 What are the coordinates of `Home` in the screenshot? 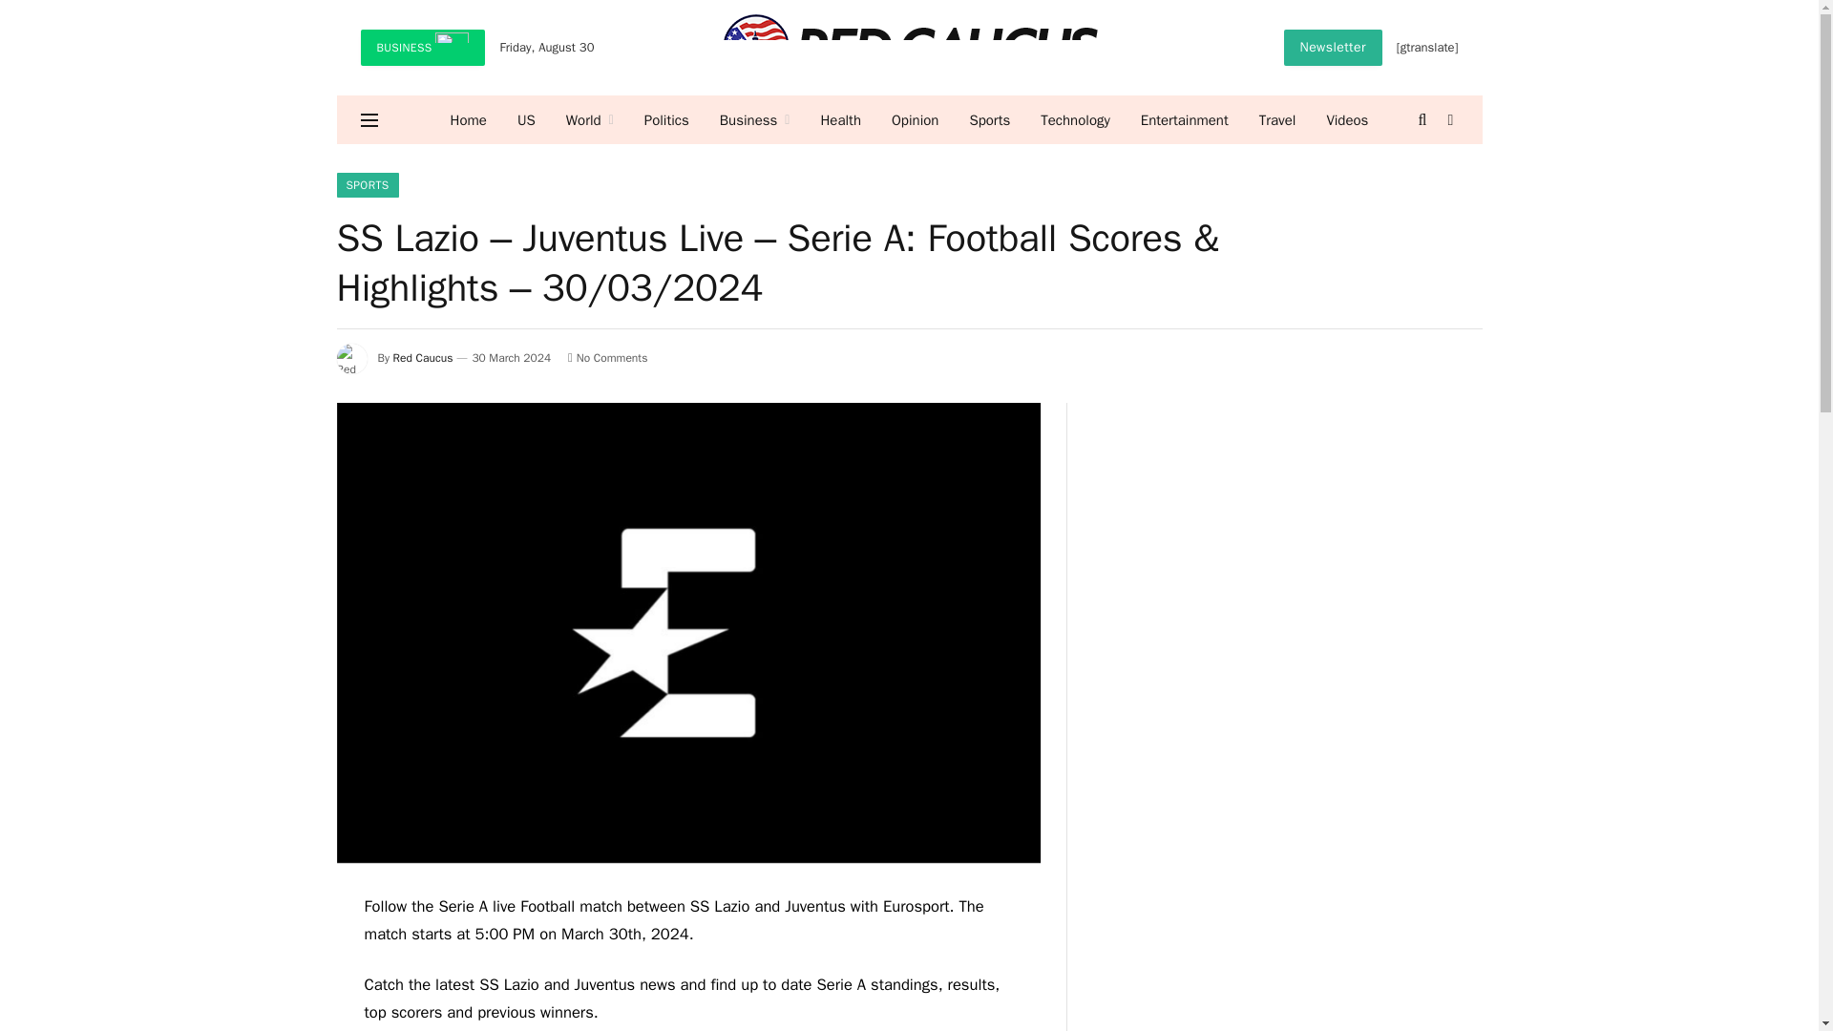 It's located at (469, 120).